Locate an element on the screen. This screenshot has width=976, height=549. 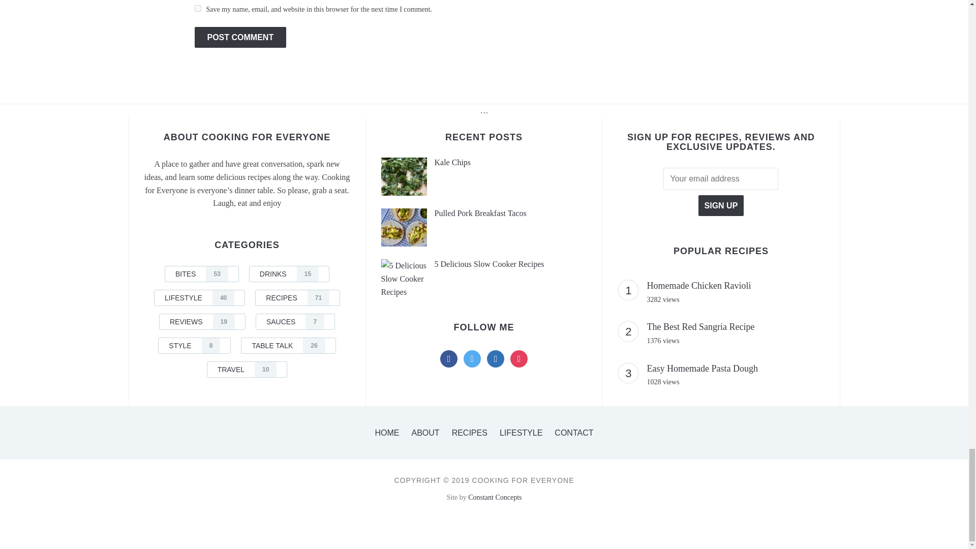
Sign up is located at coordinates (721, 205).